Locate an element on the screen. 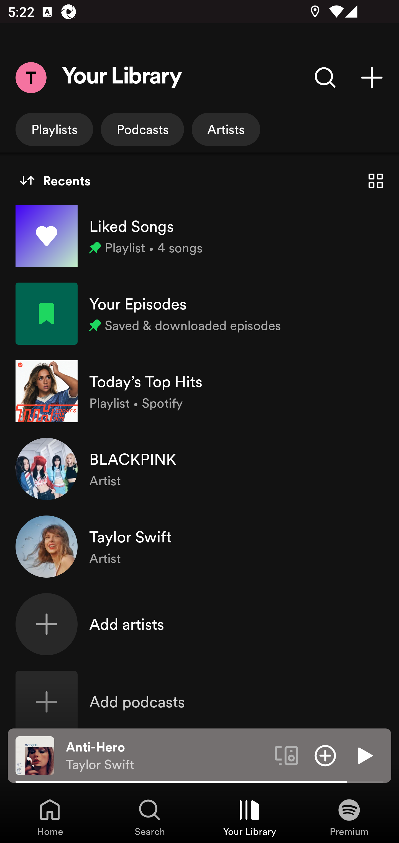 The width and height of the screenshot is (399, 843). Recents is located at coordinates (55, 181).